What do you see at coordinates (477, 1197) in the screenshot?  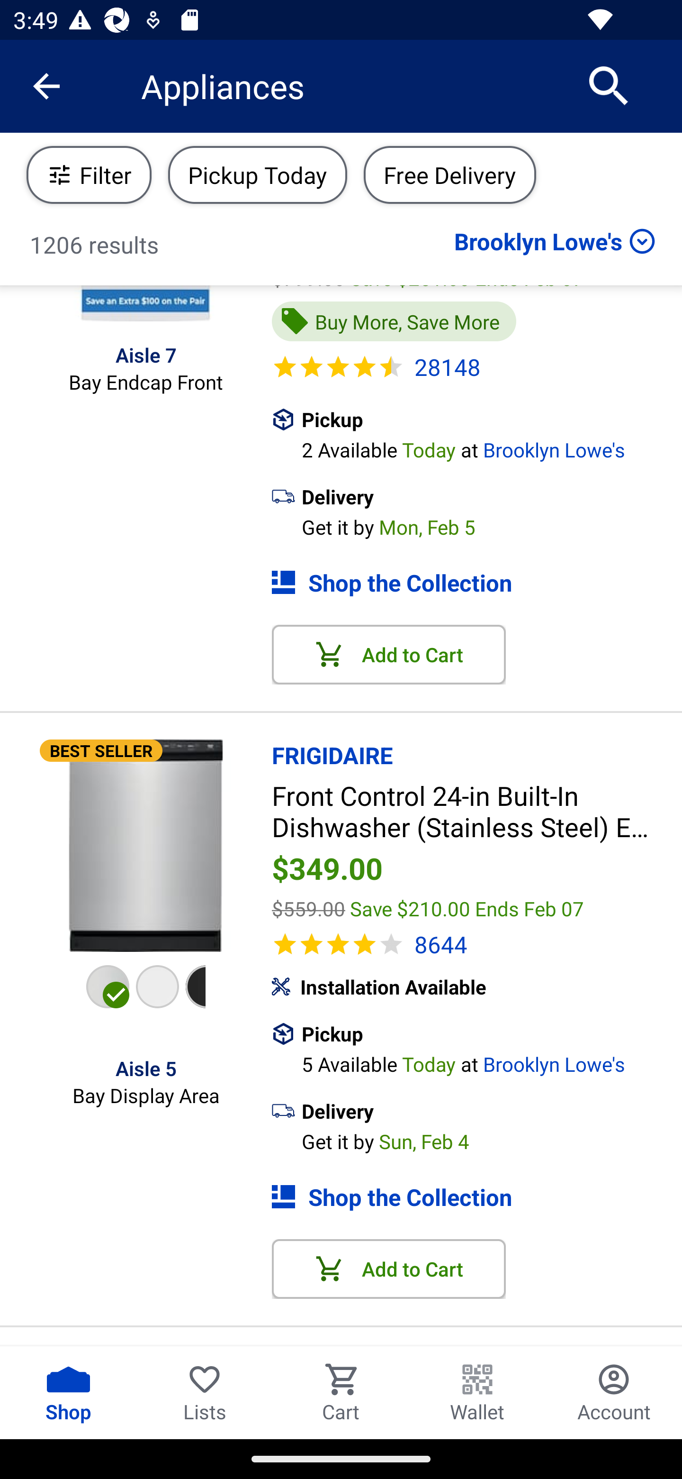 I see `Shop the Collection` at bounding box center [477, 1197].